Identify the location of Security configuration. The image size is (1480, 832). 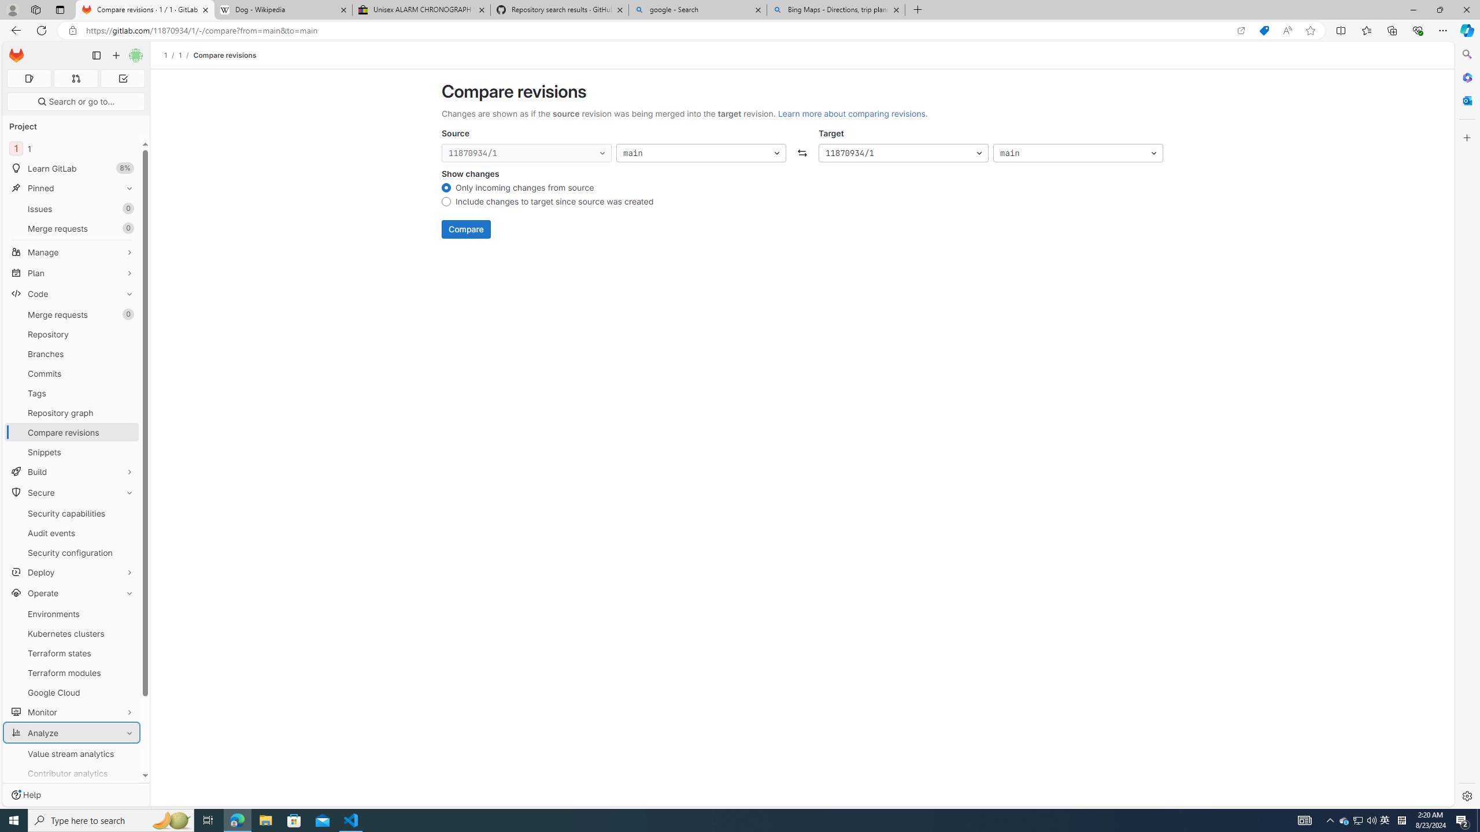
(72, 552).